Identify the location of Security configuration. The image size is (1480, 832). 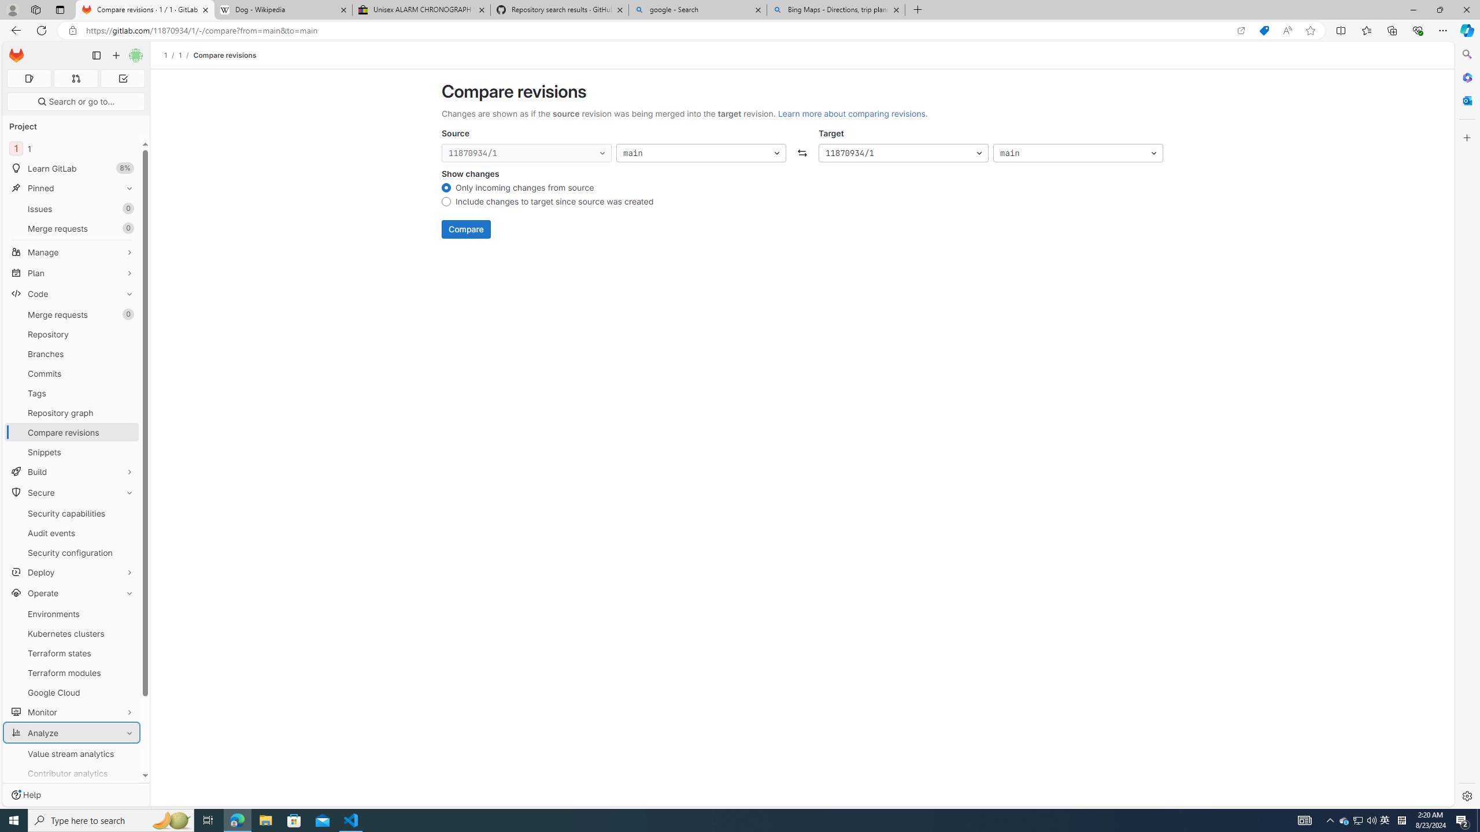
(72, 552).